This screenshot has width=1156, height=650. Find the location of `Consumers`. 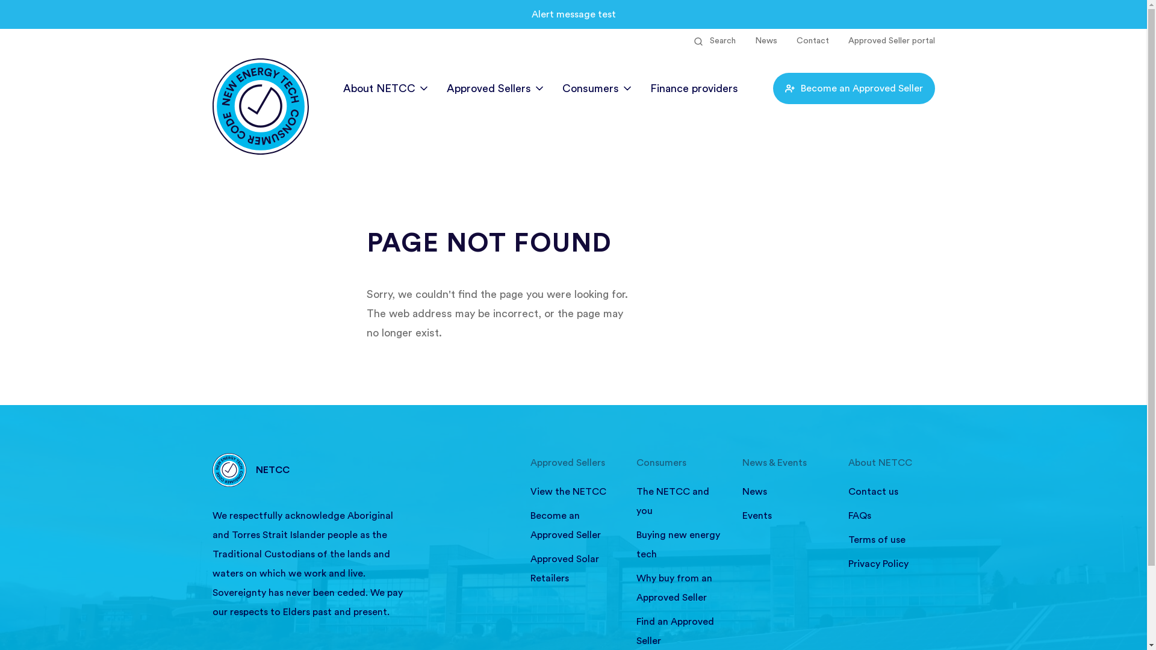

Consumers is located at coordinates (597, 88).